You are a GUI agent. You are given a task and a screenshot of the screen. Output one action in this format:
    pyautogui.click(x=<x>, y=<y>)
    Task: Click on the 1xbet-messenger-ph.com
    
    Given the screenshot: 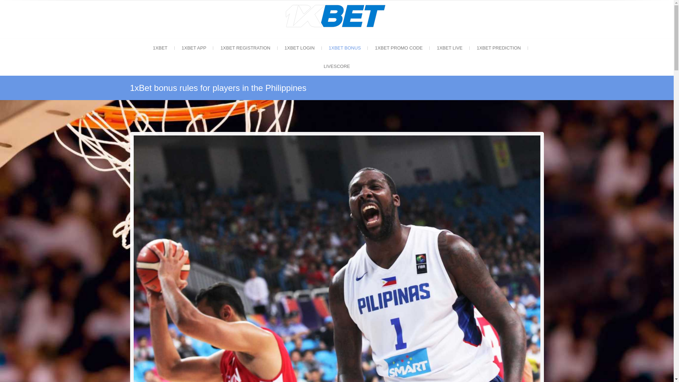 What is the action you would take?
    pyautogui.click(x=337, y=7)
    